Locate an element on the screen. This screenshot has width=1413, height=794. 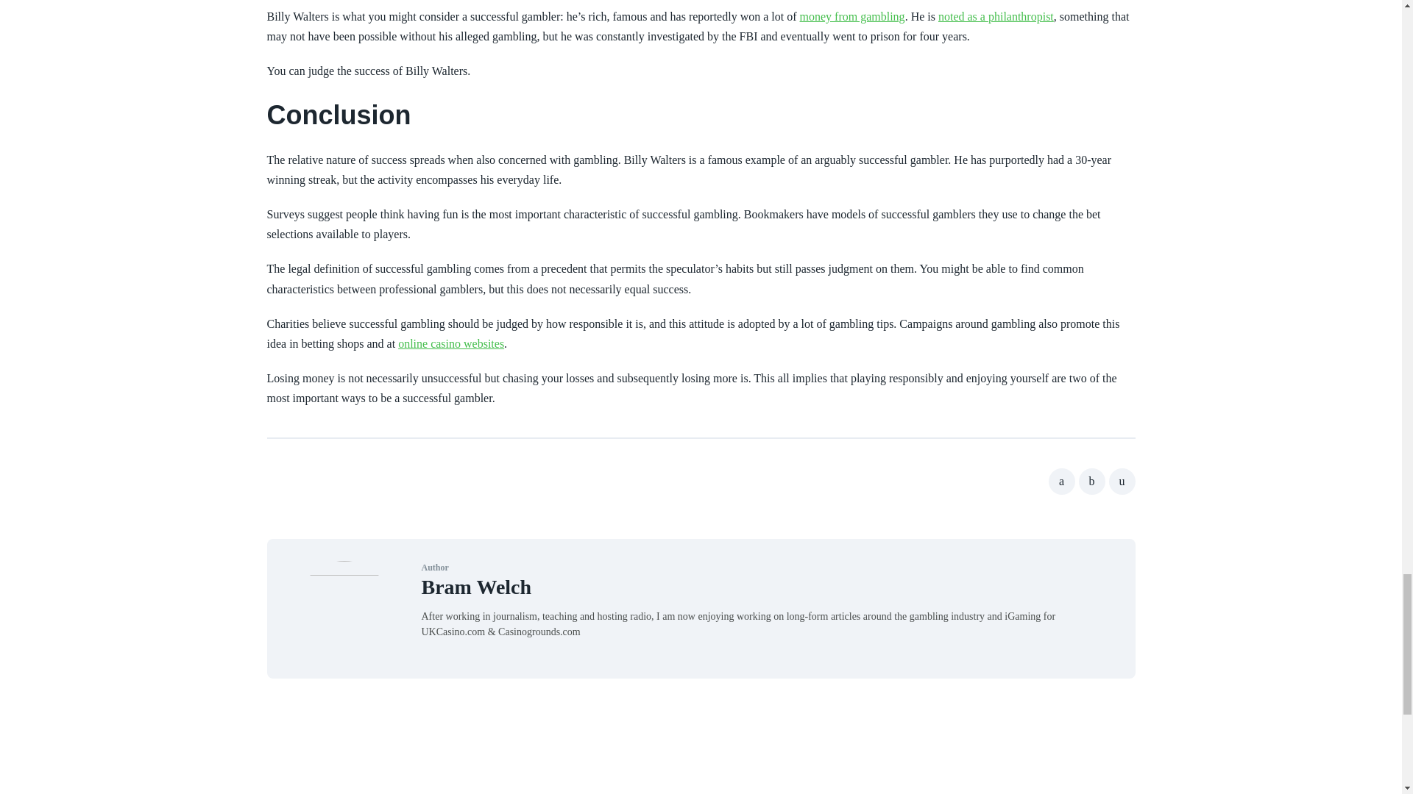
noted as a philanthropist is located at coordinates (996, 16).